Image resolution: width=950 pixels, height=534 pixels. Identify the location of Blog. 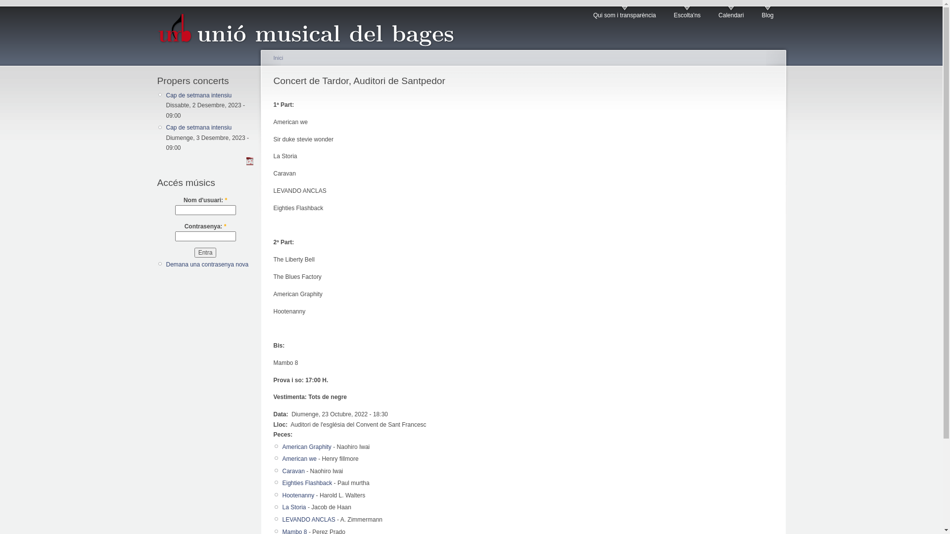
(767, 13).